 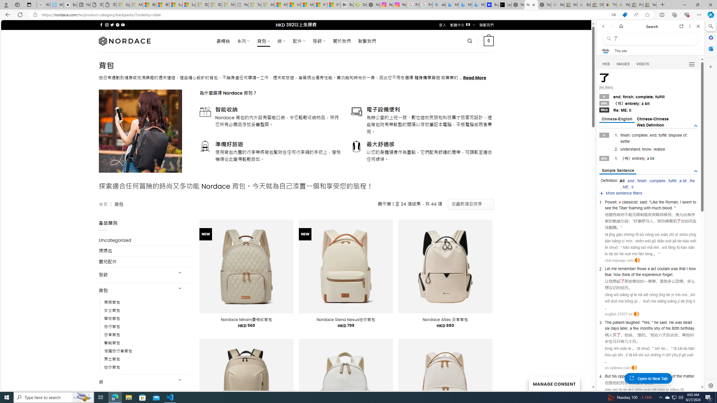 What do you see at coordinates (630, 149) in the screenshot?
I see `understand` at bounding box center [630, 149].